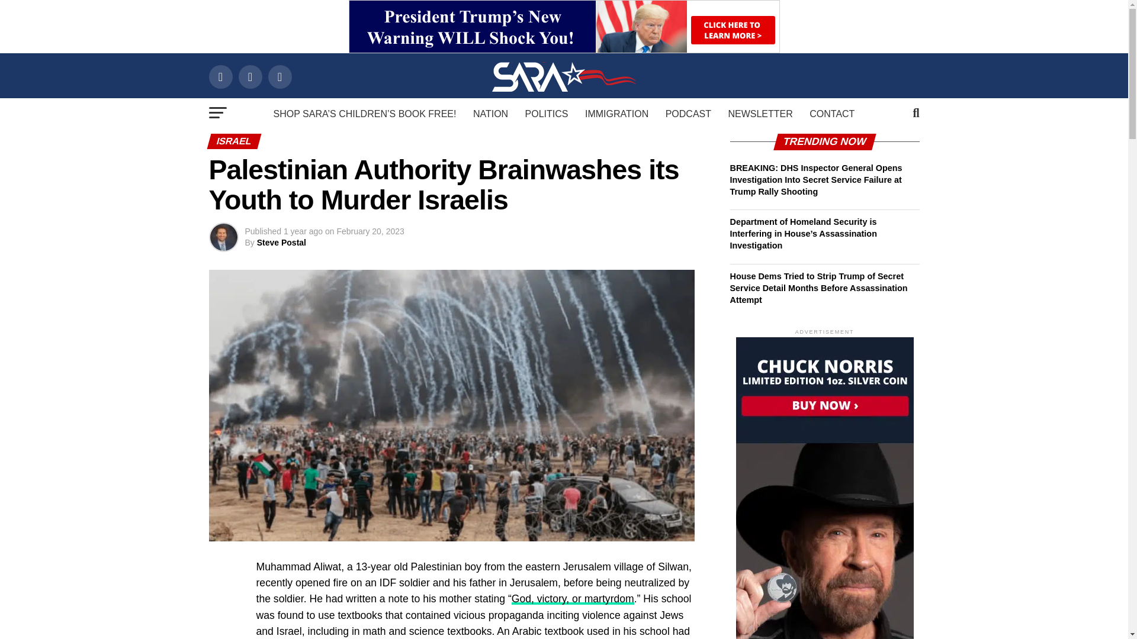  What do you see at coordinates (547, 114) in the screenshot?
I see `POLITICS` at bounding box center [547, 114].